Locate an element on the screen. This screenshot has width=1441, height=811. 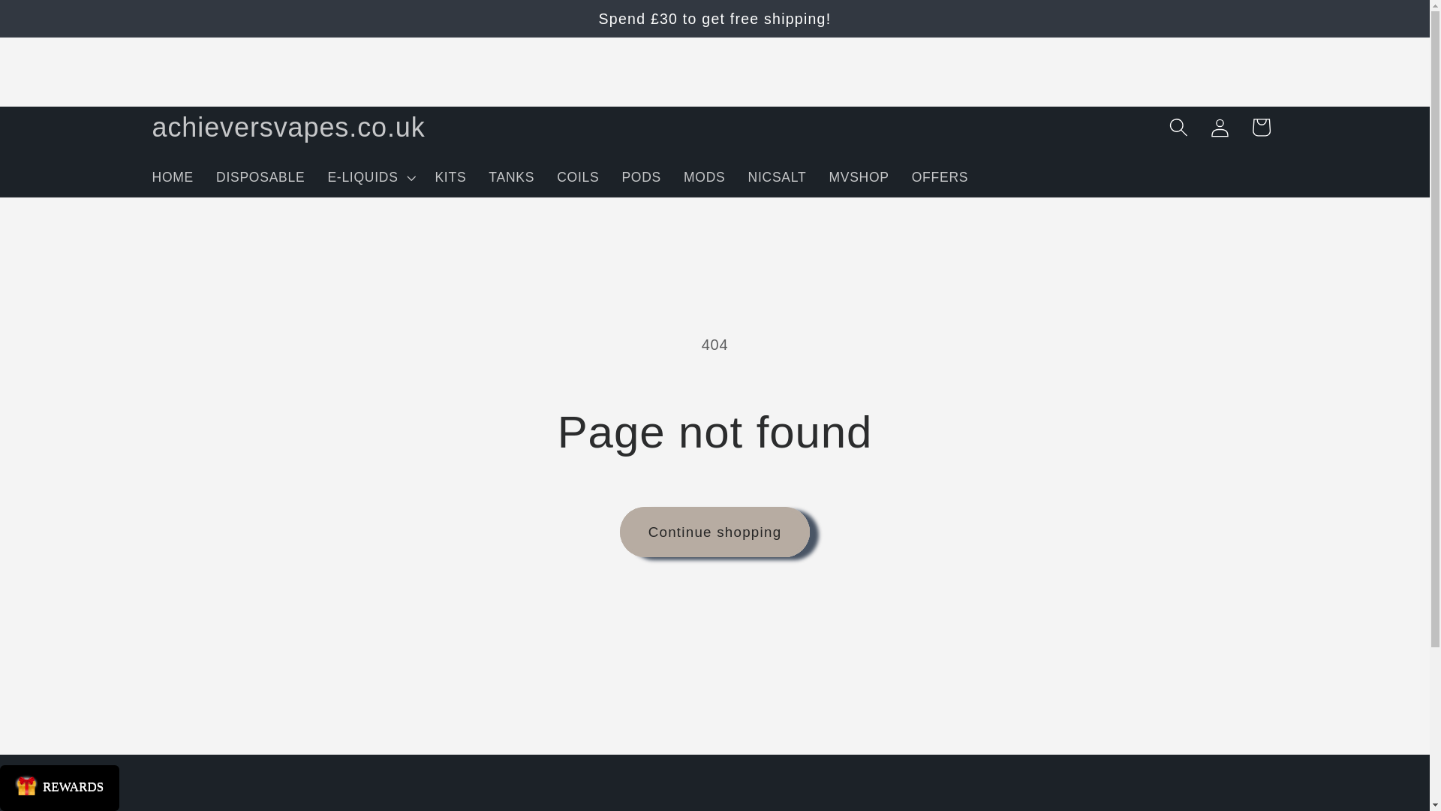
PODS is located at coordinates (641, 177).